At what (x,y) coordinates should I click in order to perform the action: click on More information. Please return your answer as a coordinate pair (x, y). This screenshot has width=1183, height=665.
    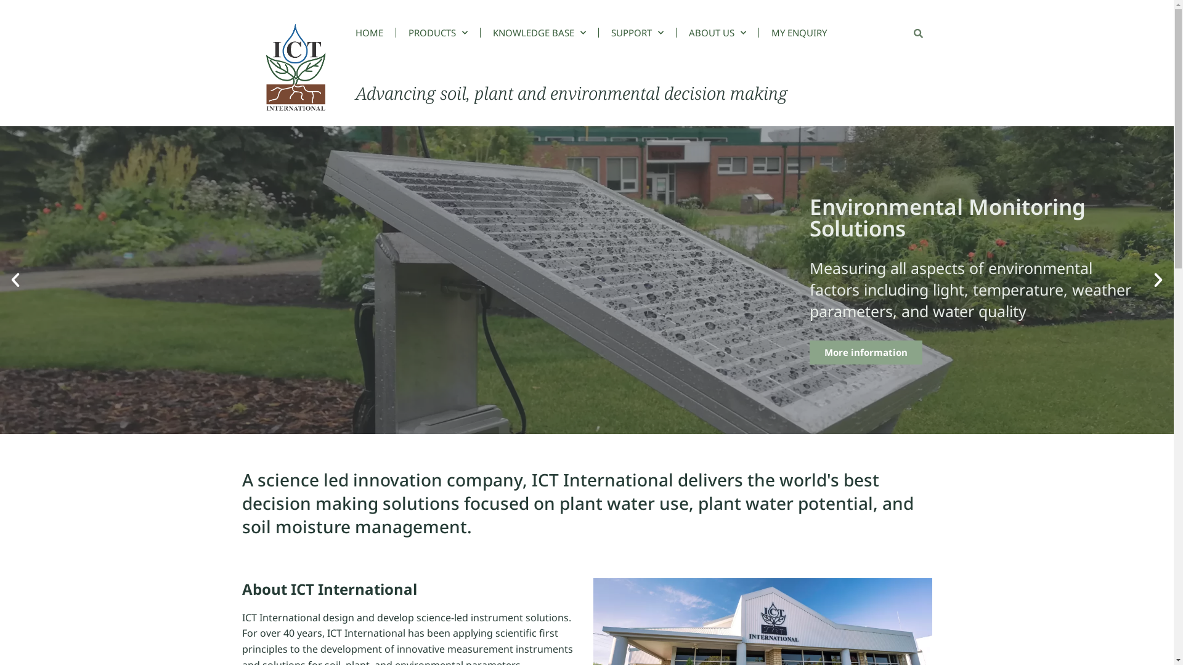
    Looking at the image, I should click on (686, 341).